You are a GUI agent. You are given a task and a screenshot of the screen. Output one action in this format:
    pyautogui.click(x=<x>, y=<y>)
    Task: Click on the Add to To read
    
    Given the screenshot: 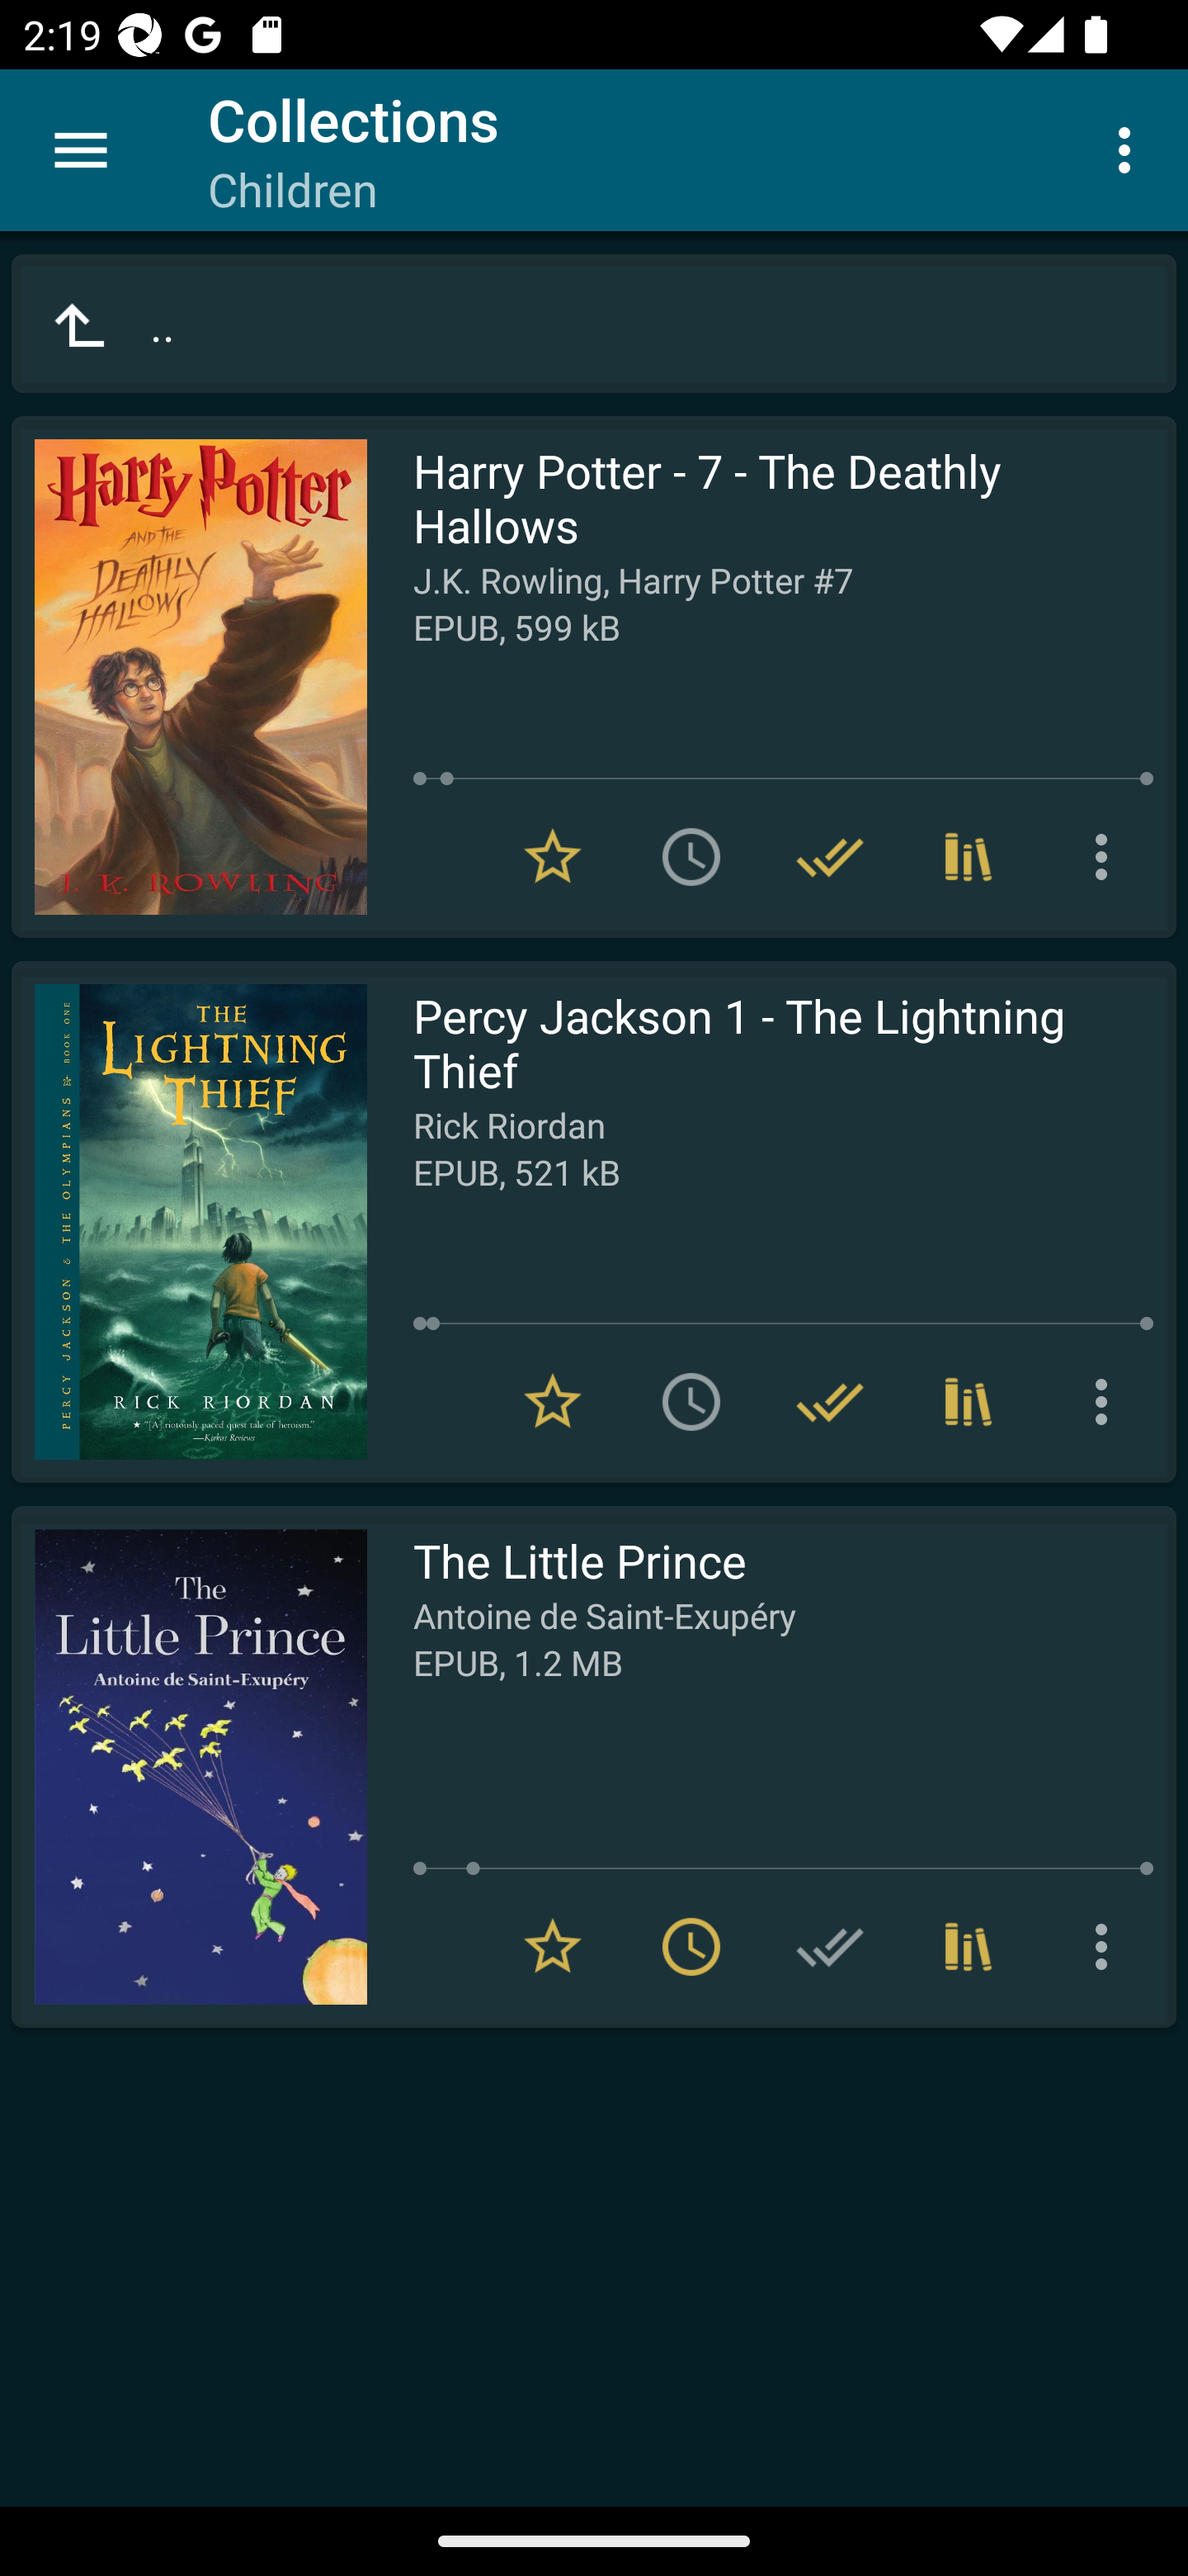 What is the action you would take?
    pyautogui.click(x=691, y=1401)
    